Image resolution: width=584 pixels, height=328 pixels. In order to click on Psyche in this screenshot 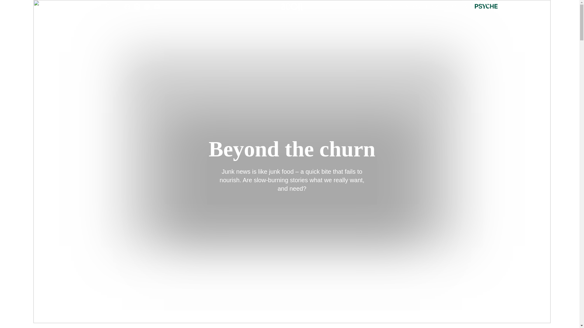, I will do `click(486, 7)`.